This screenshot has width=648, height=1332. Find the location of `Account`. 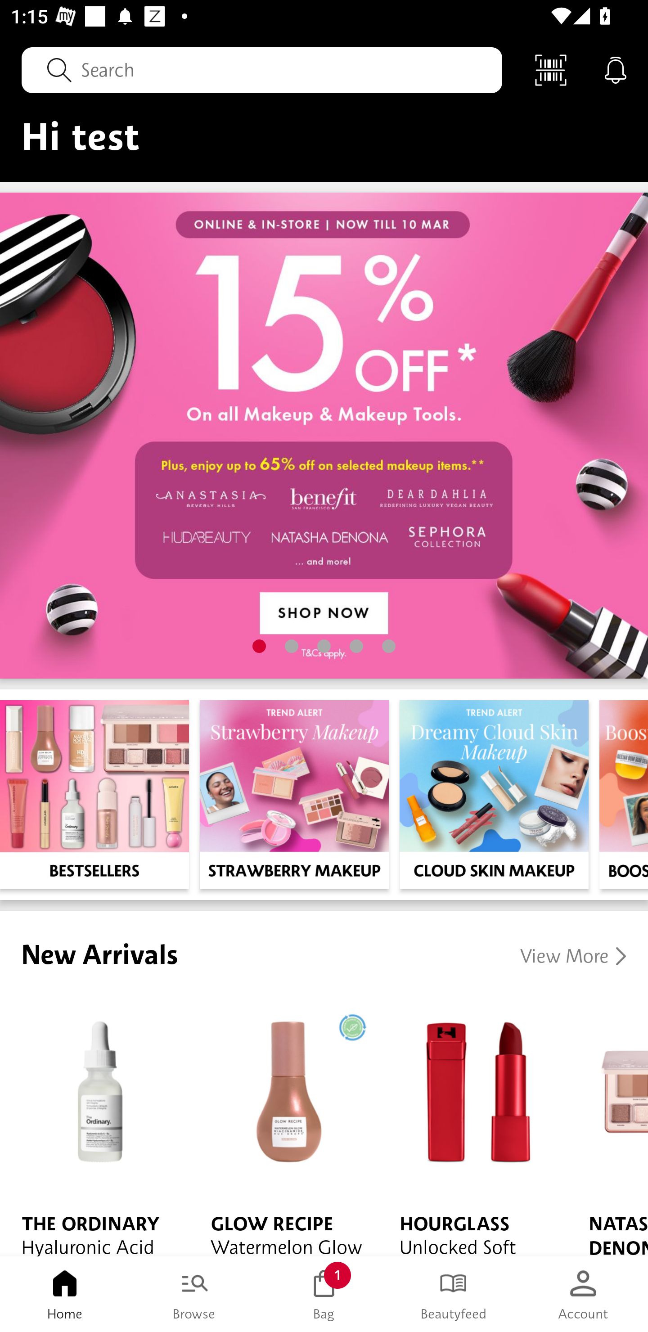

Account is located at coordinates (583, 1294).